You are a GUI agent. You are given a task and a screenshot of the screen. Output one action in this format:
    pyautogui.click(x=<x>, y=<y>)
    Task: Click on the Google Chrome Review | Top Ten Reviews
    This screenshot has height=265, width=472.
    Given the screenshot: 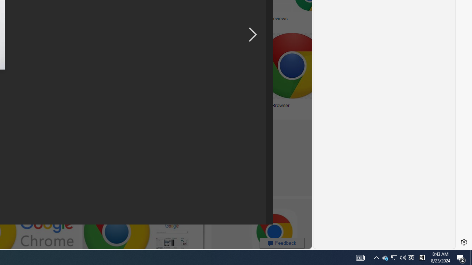 What is the action you would take?
    pyautogui.click(x=261, y=18)
    